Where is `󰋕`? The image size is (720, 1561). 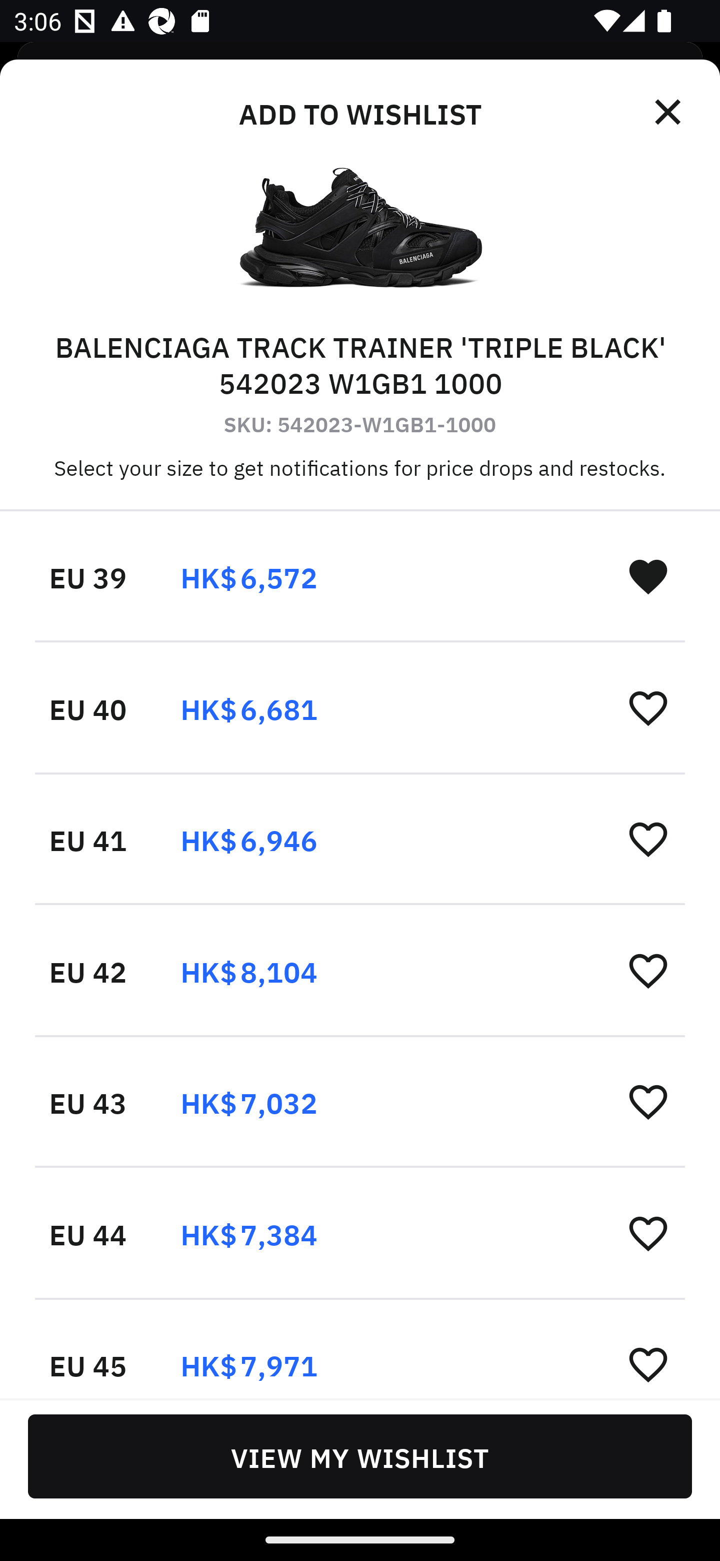
󰋕 is located at coordinates (648, 839).